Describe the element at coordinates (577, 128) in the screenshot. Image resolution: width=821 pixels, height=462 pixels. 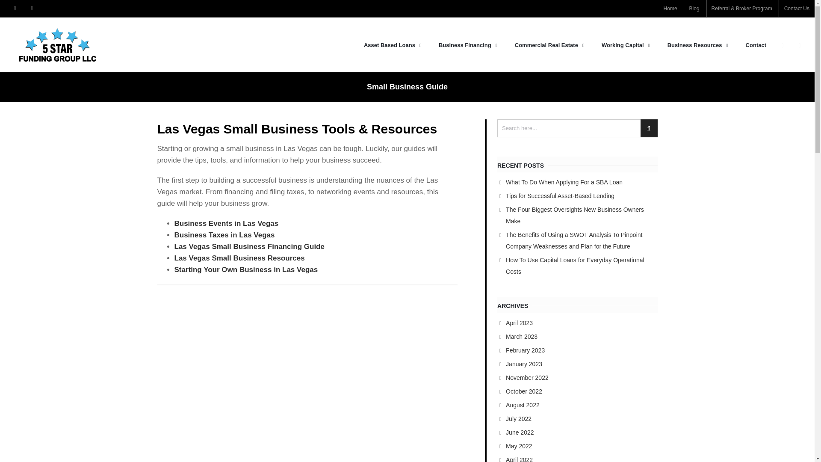
I see `Search here...` at that location.